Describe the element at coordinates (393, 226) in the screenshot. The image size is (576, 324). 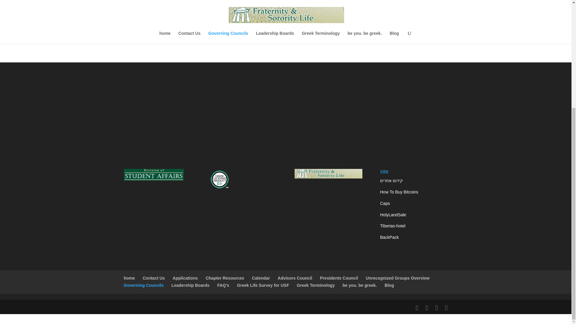
I see `Tiberias-hotel` at that location.